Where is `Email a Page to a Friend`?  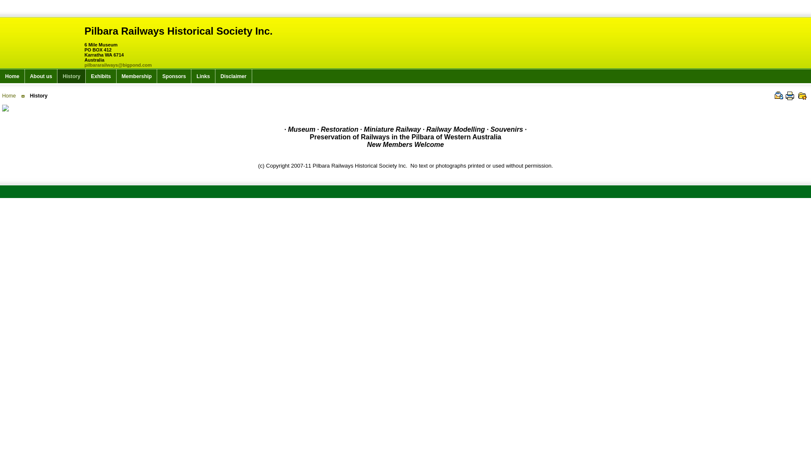
Email a Page to a Friend is located at coordinates (779, 96).